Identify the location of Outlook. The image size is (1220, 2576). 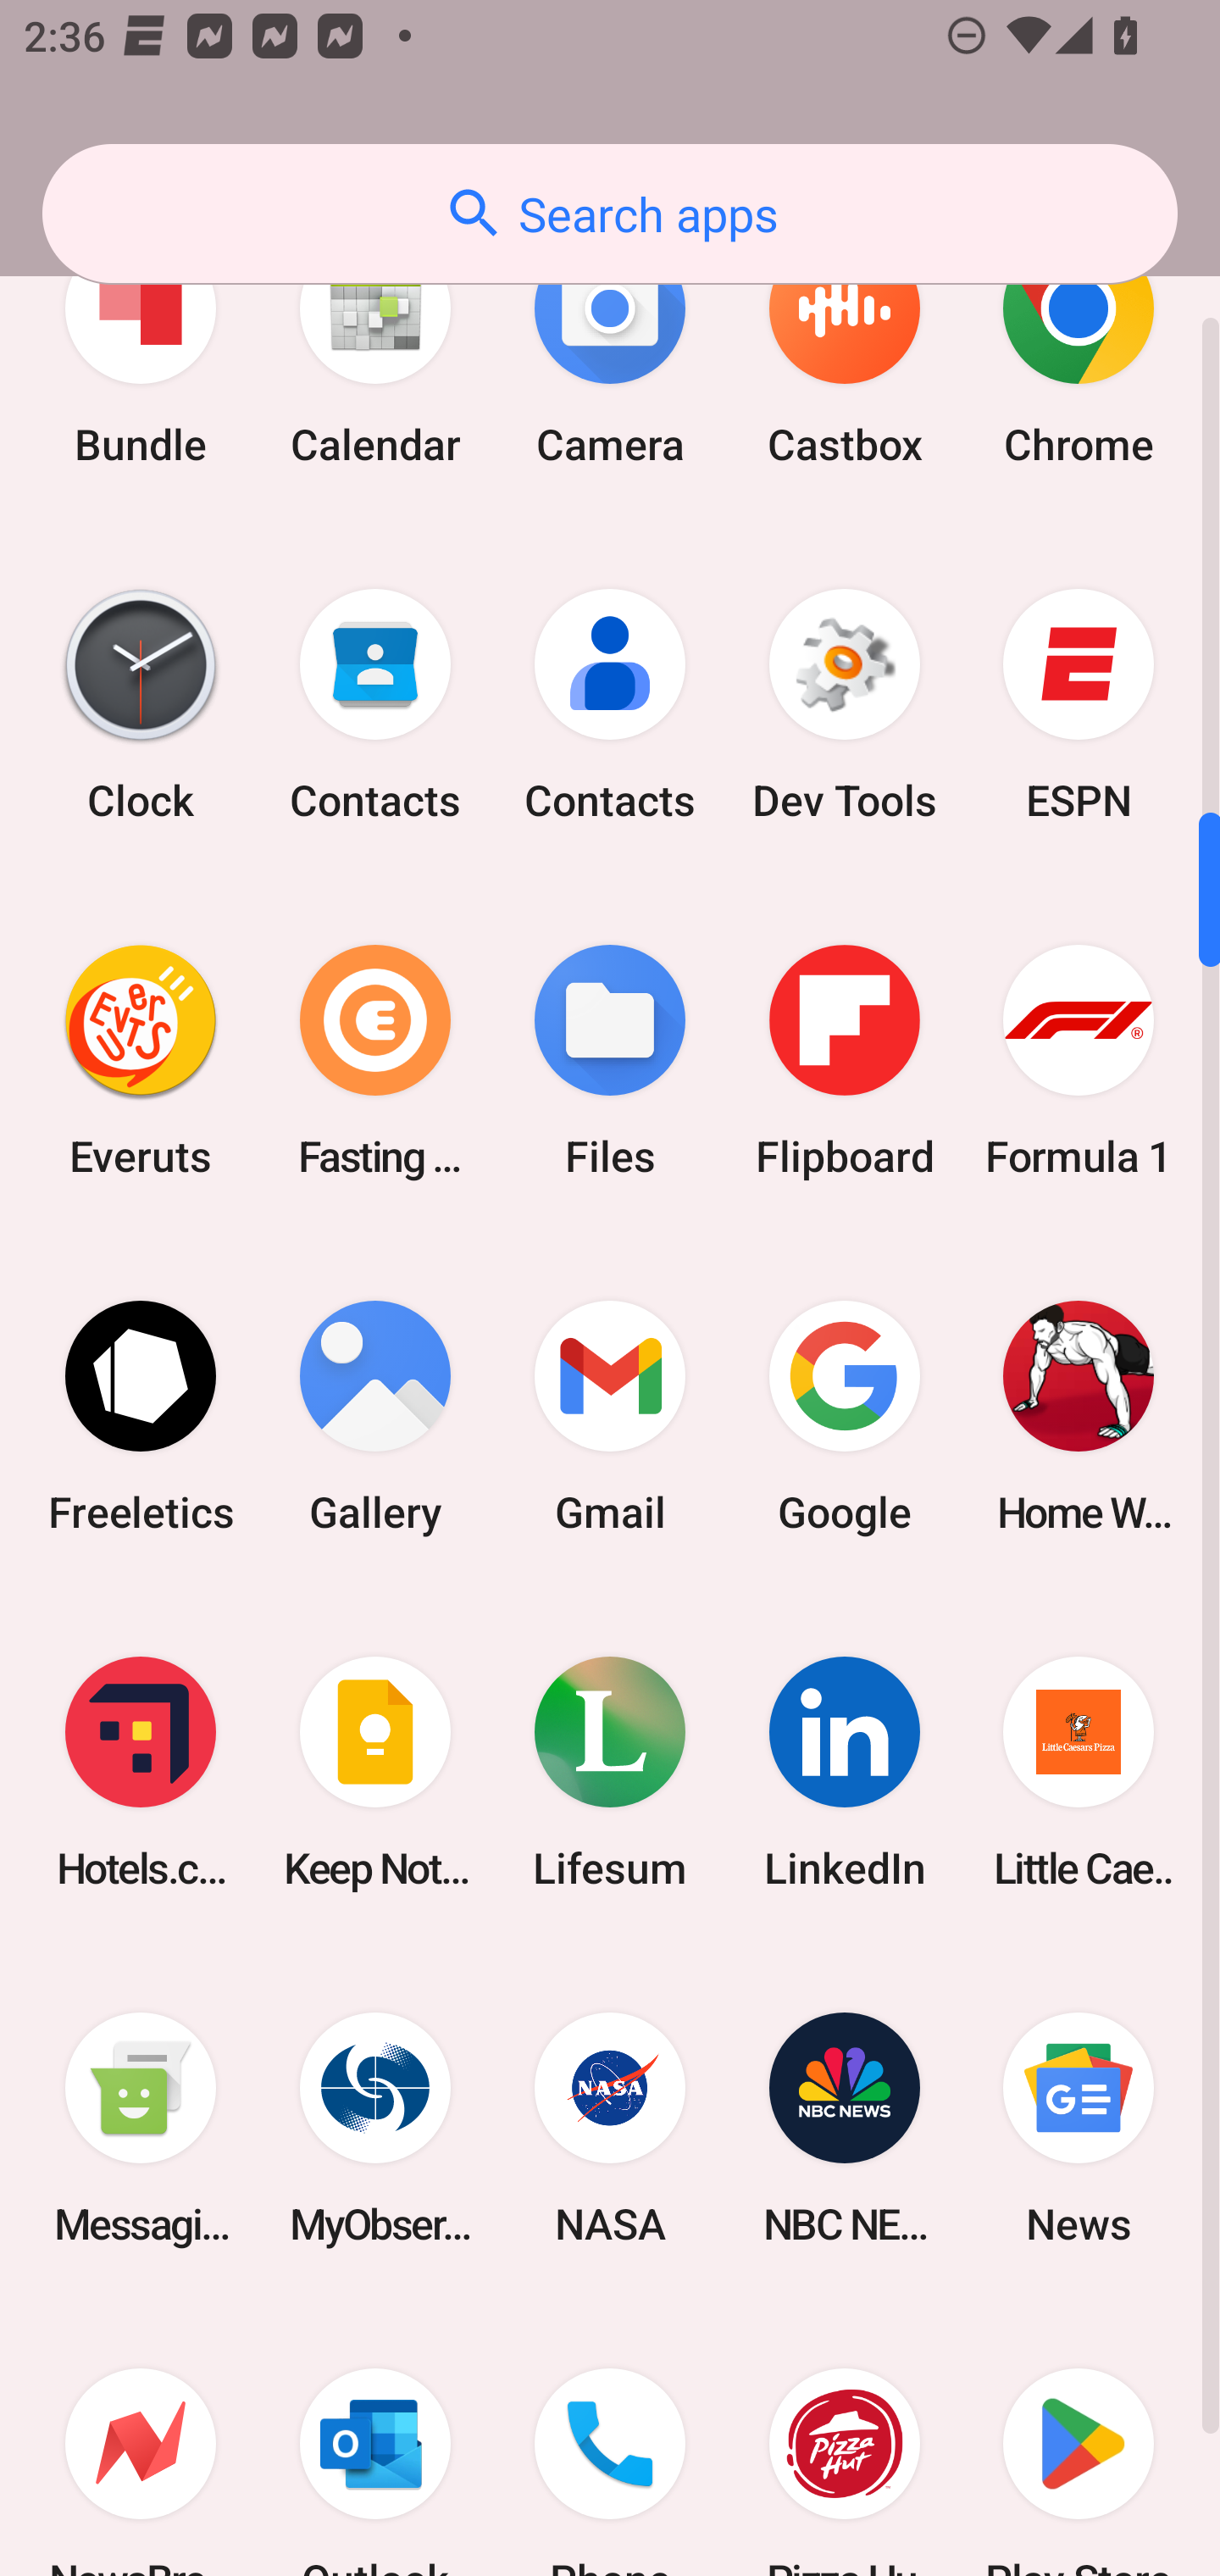
(375, 2440).